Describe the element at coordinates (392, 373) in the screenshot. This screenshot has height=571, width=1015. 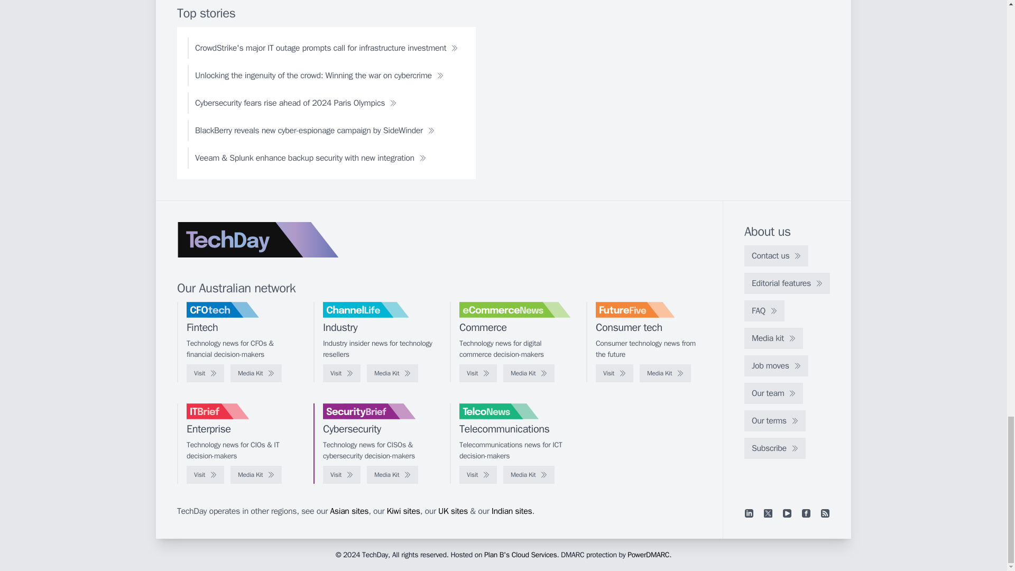
I see `Media Kit` at that location.